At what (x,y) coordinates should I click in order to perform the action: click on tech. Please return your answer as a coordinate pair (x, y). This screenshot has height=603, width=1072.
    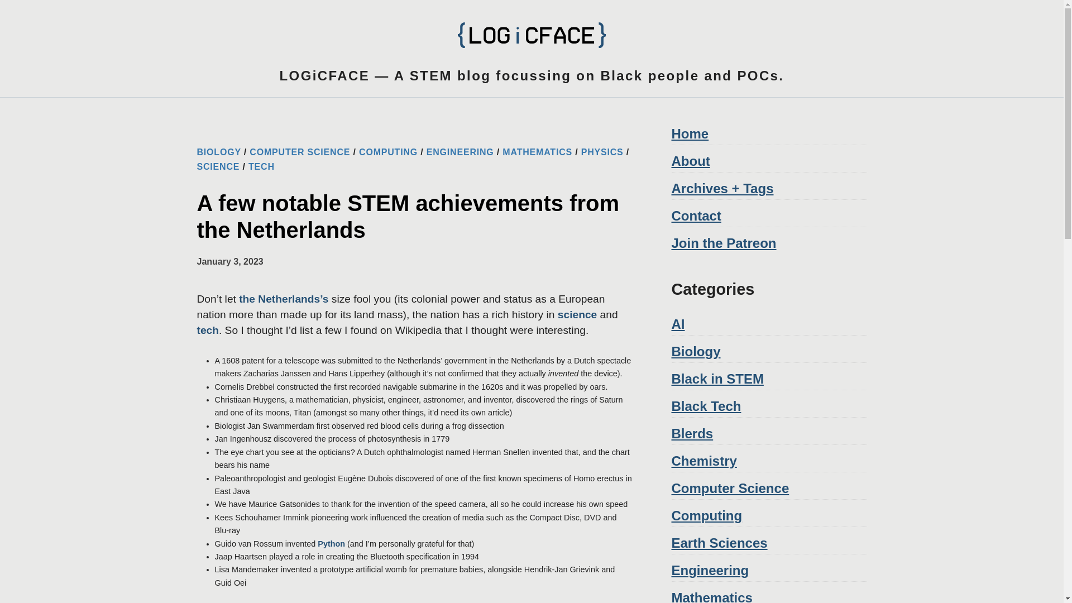
    Looking at the image, I should click on (207, 330).